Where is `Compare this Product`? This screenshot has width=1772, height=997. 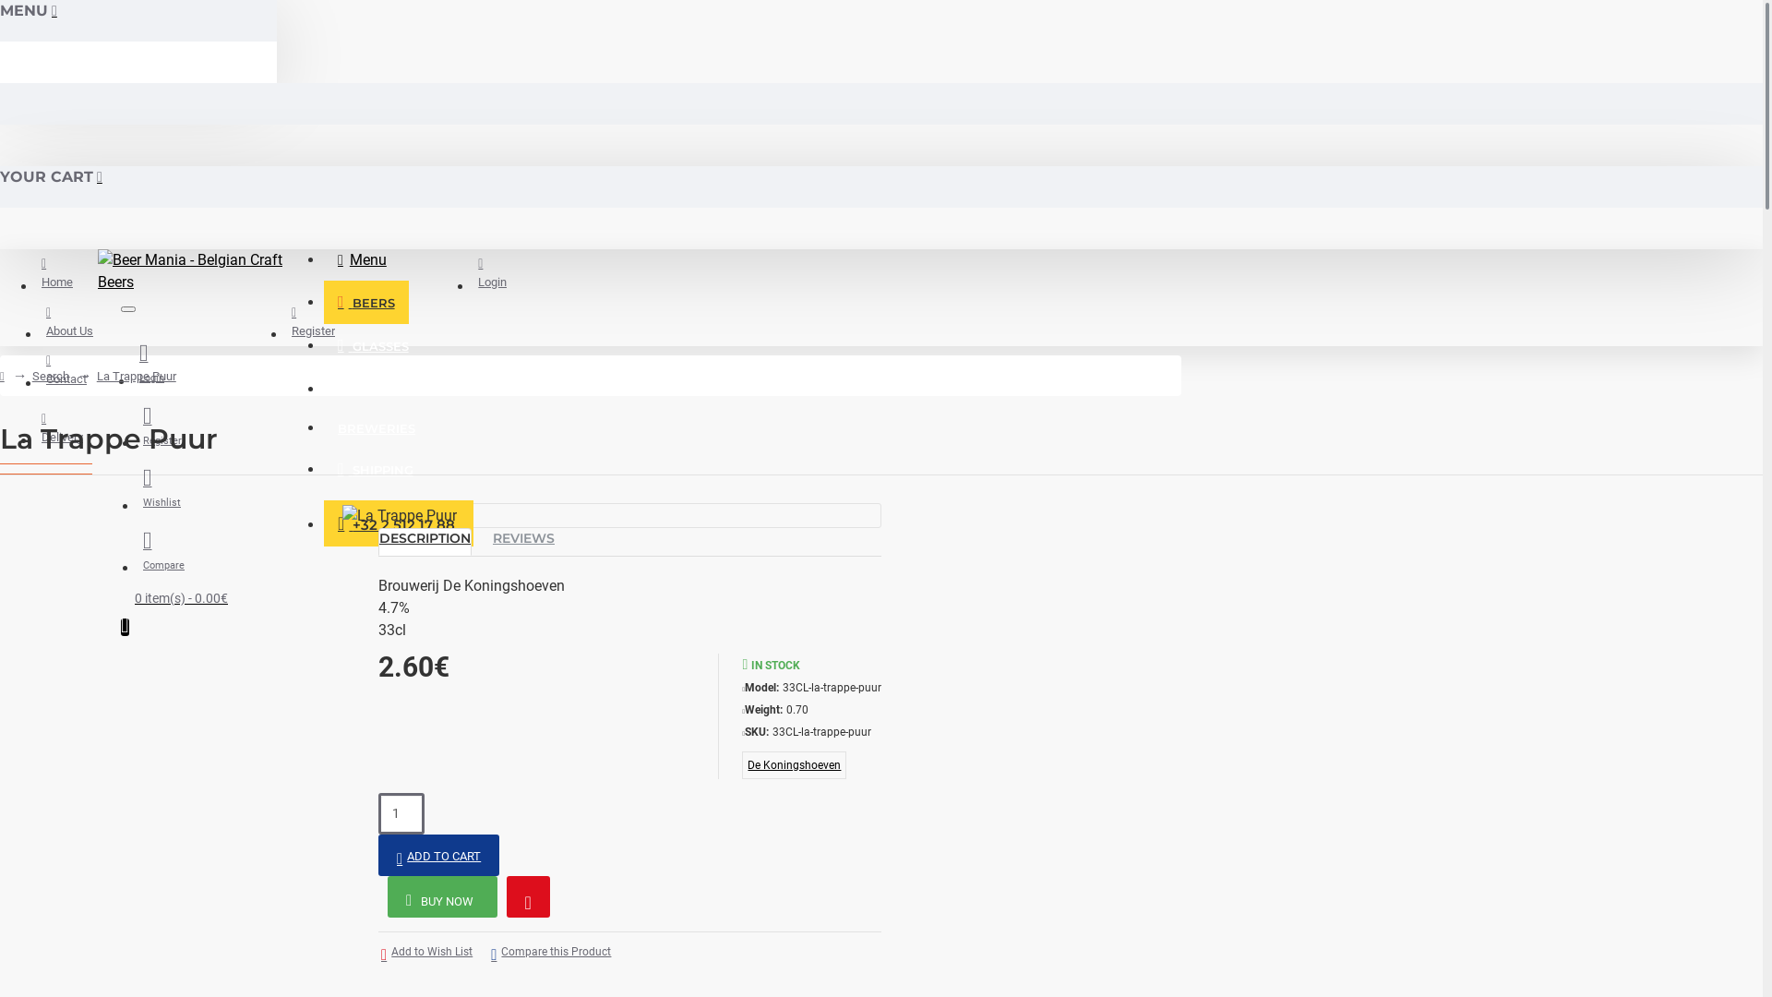 Compare this Product is located at coordinates (551, 955).